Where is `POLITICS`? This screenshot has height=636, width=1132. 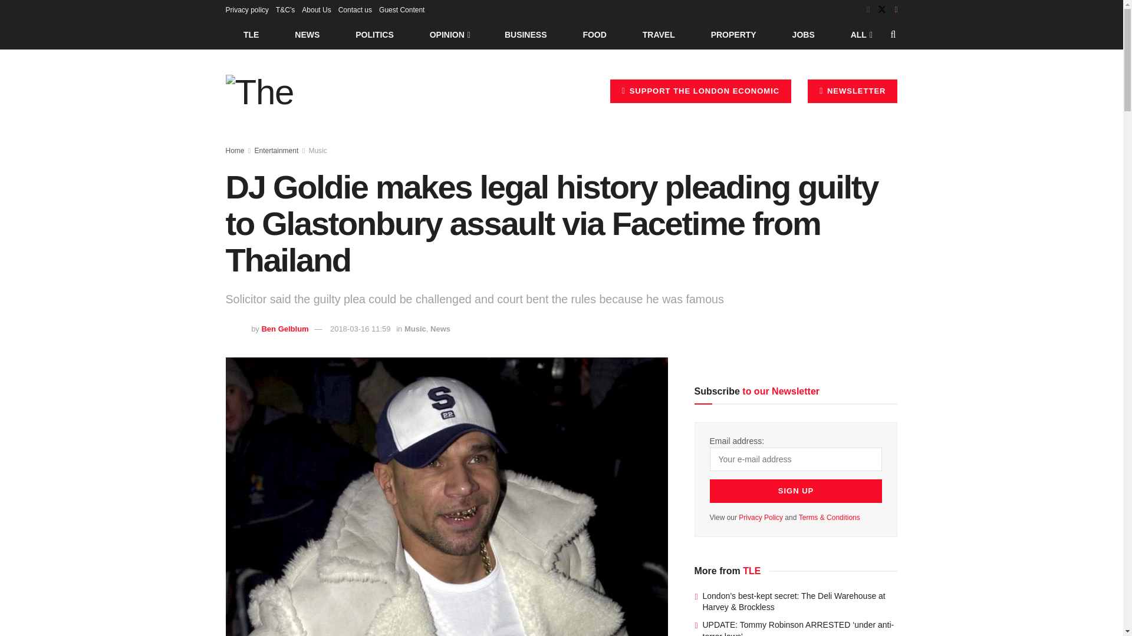 POLITICS is located at coordinates (374, 34).